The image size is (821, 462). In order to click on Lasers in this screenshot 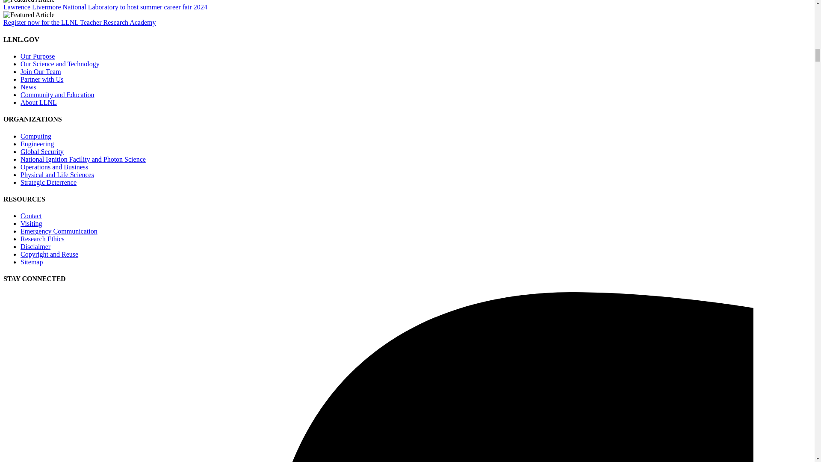, I will do `click(83, 159)`.